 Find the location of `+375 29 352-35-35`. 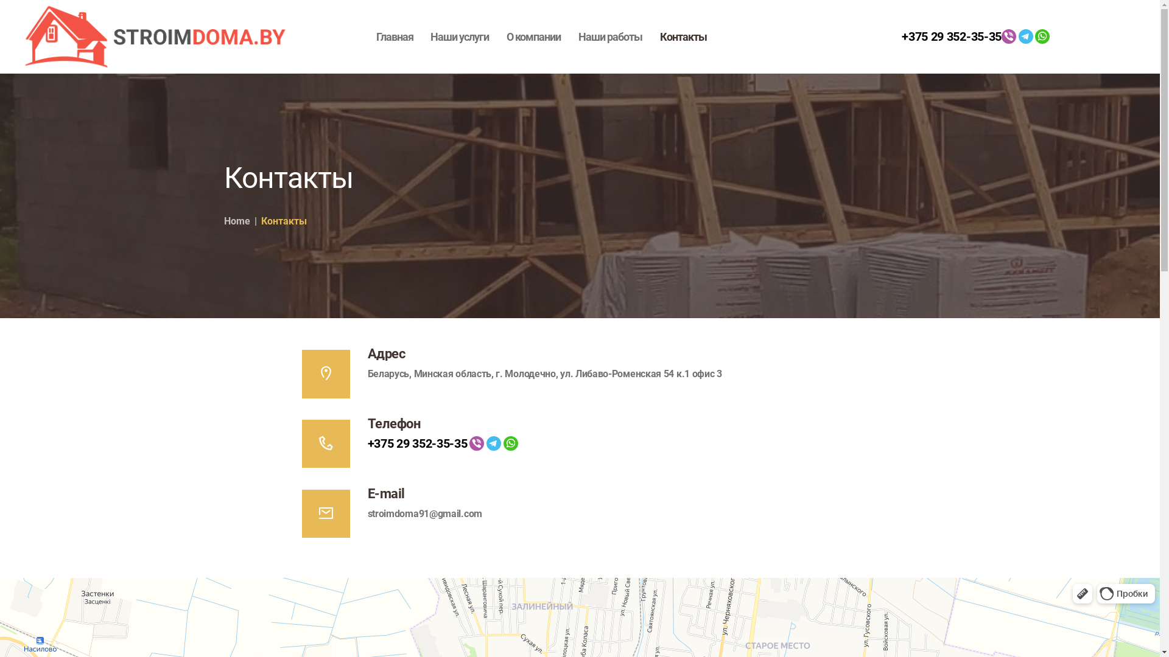

+375 29 352-35-35 is located at coordinates (952, 36).